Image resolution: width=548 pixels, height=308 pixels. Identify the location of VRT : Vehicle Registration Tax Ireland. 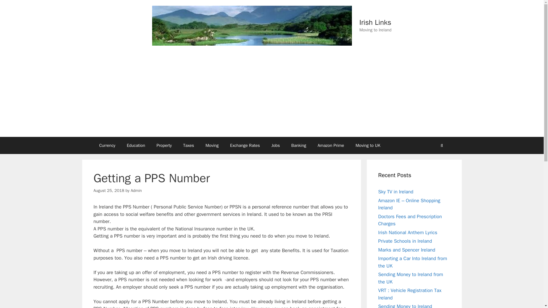
(409, 294).